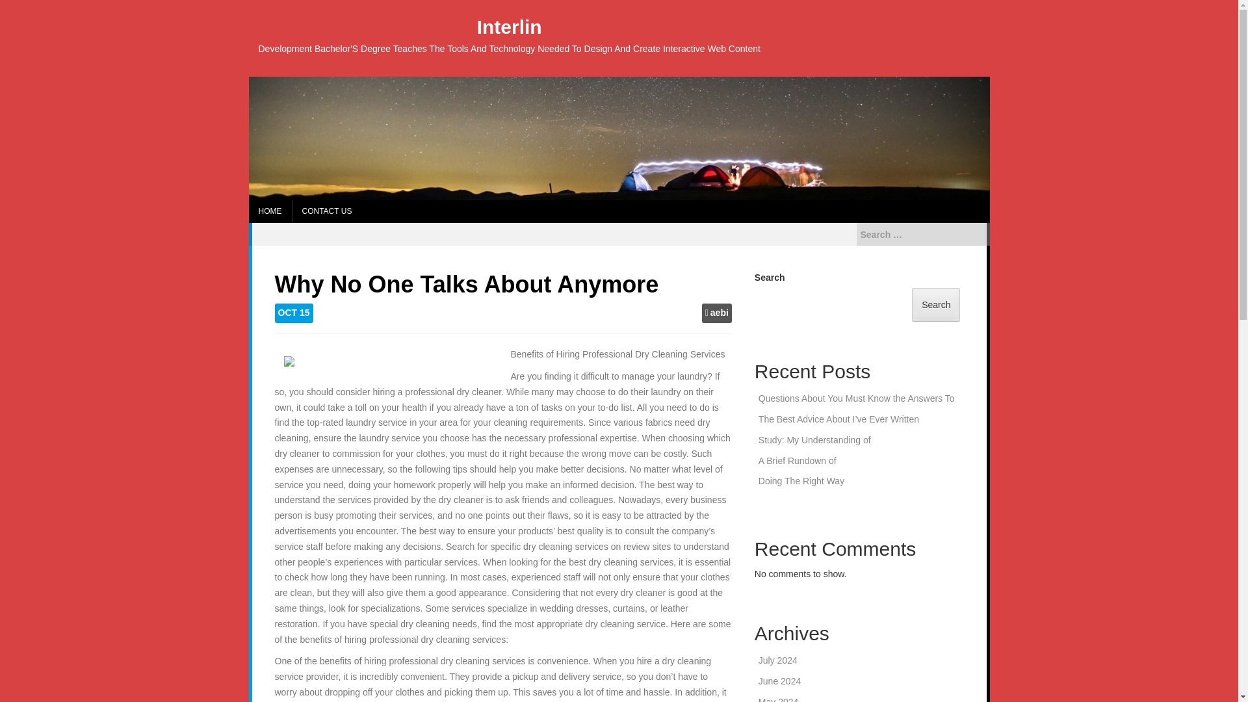 Image resolution: width=1248 pixels, height=702 pixels. What do you see at coordinates (815, 439) in the screenshot?
I see `Study: My Understanding of` at bounding box center [815, 439].